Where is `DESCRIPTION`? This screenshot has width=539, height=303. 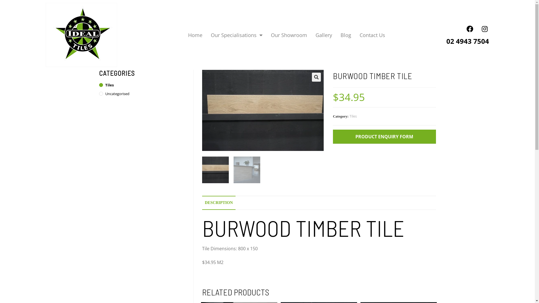
DESCRIPTION is located at coordinates (219, 203).